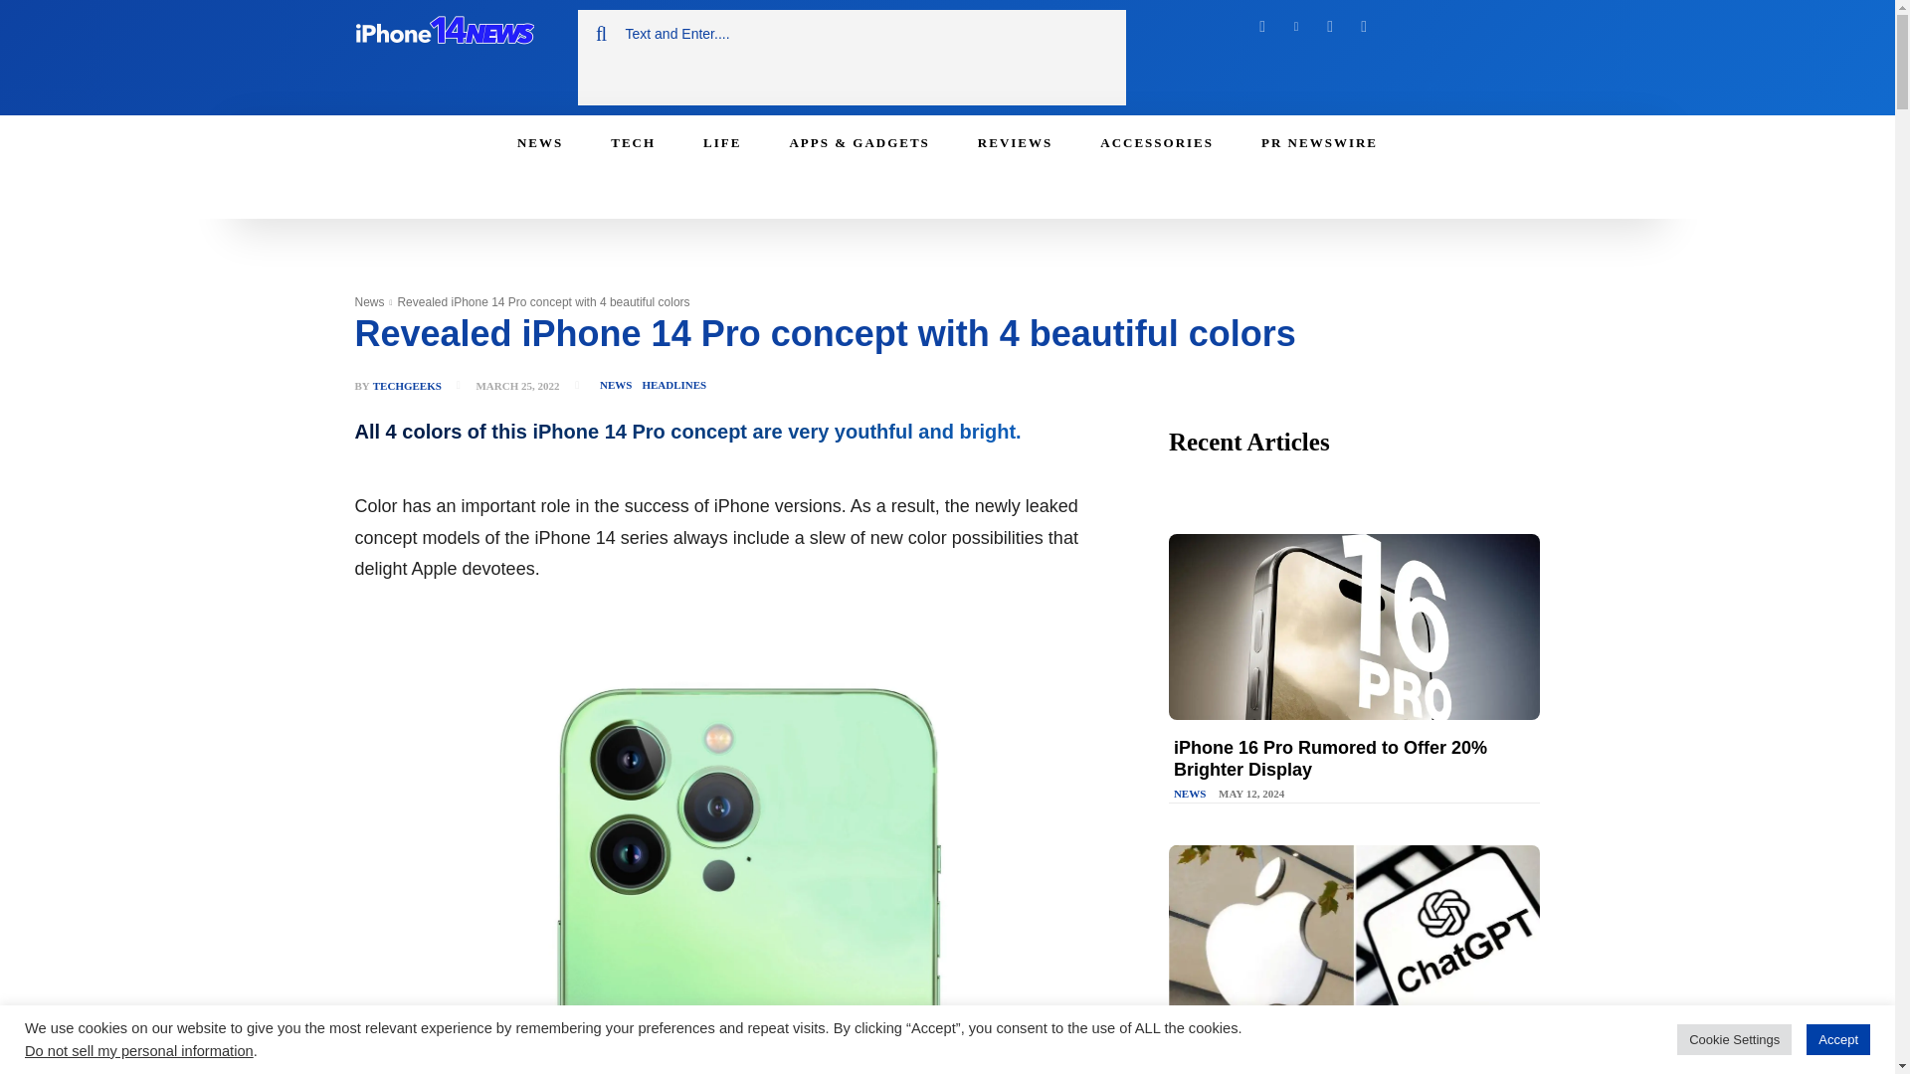  What do you see at coordinates (443, 34) in the screenshot?
I see `iphone 14 news` at bounding box center [443, 34].